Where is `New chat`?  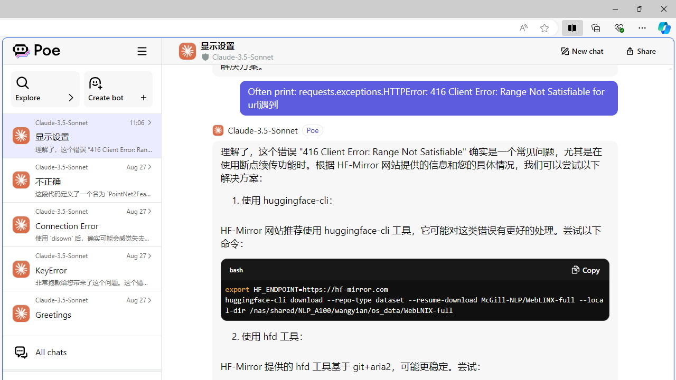 New chat is located at coordinates (581, 51).